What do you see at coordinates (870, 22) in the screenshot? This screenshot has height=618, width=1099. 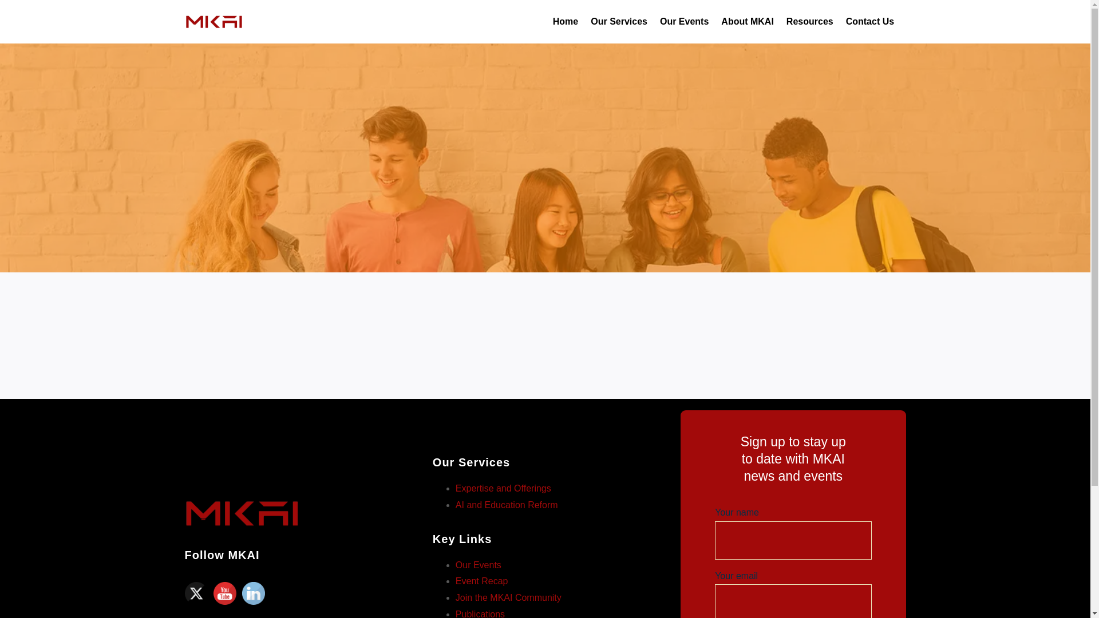 I see `Contact Us` at bounding box center [870, 22].